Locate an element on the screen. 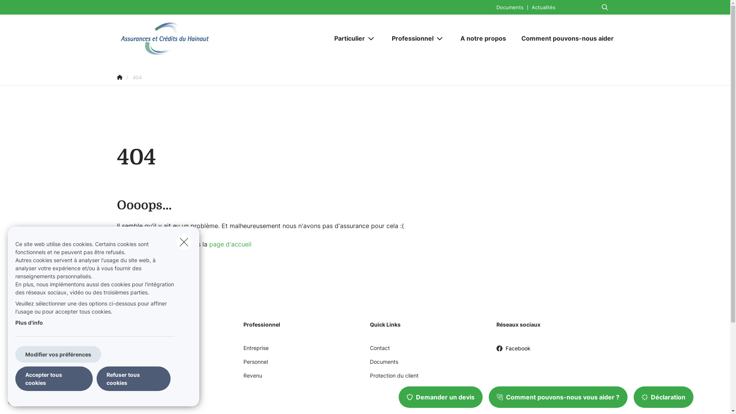 Image resolution: width=736 pixels, height=414 pixels. Personnel is located at coordinates (255, 365).